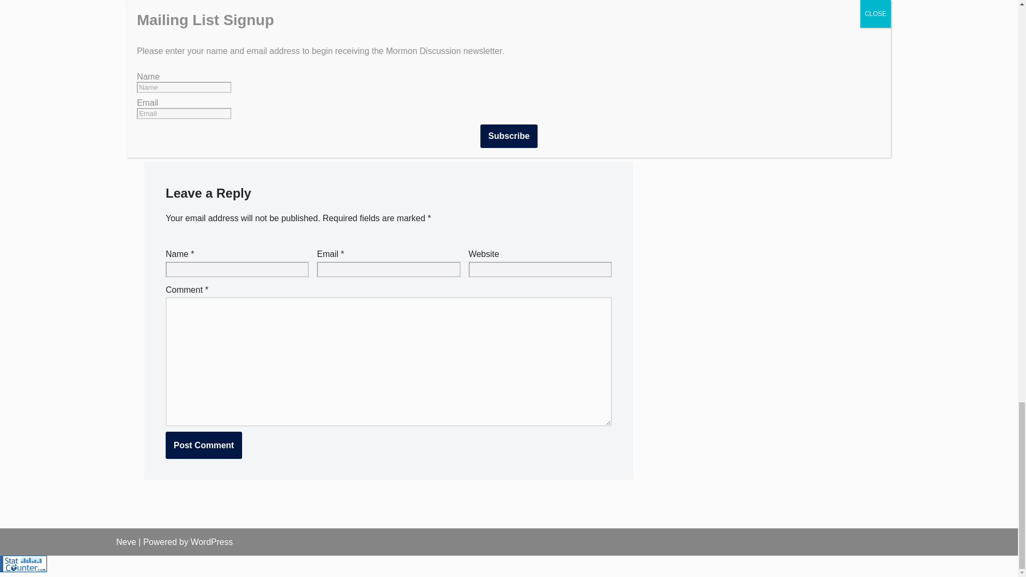 The image size is (1026, 577). What do you see at coordinates (337, 116) in the screenshot?
I see `three strikes` at bounding box center [337, 116].